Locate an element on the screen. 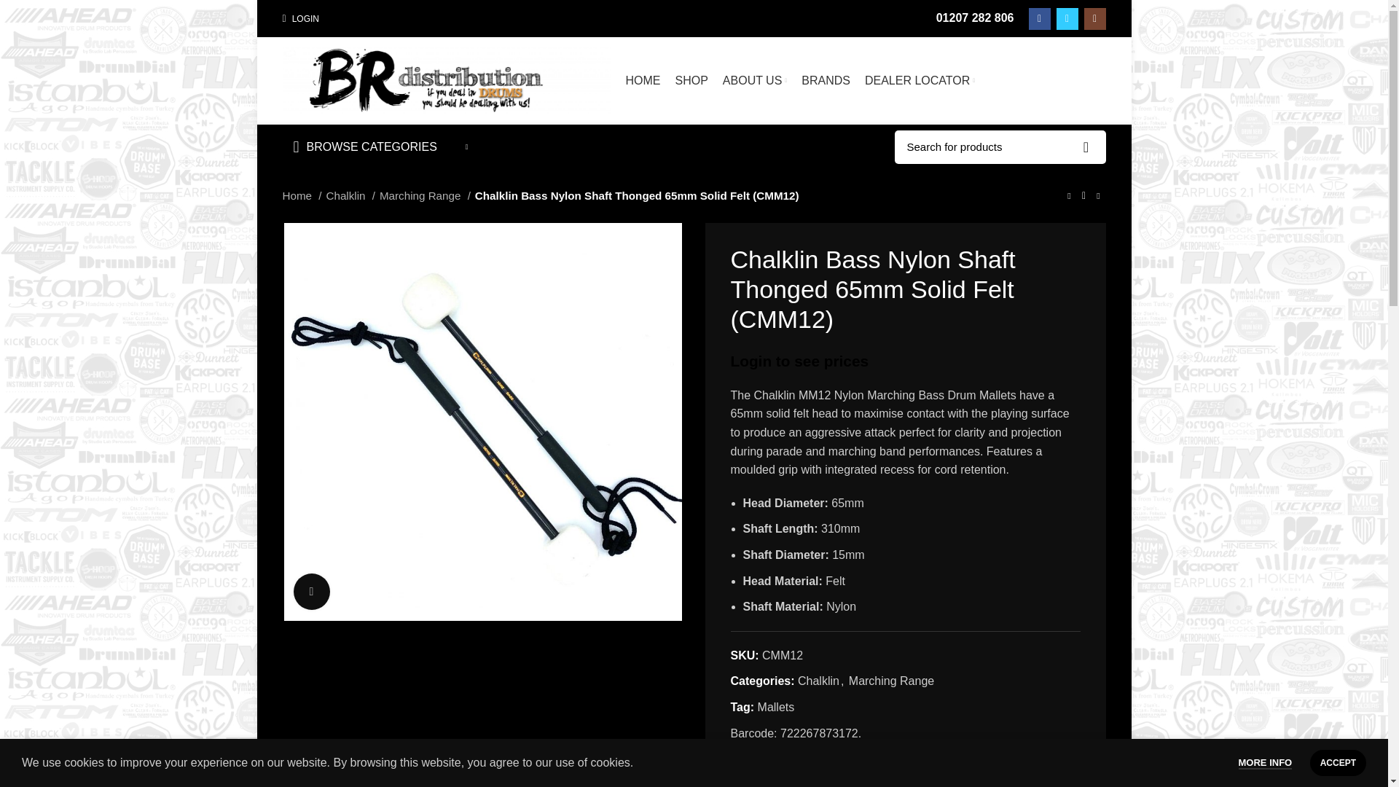 Image resolution: width=1399 pixels, height=787 pixels. LOGIN is located at coordinates (300, 19).